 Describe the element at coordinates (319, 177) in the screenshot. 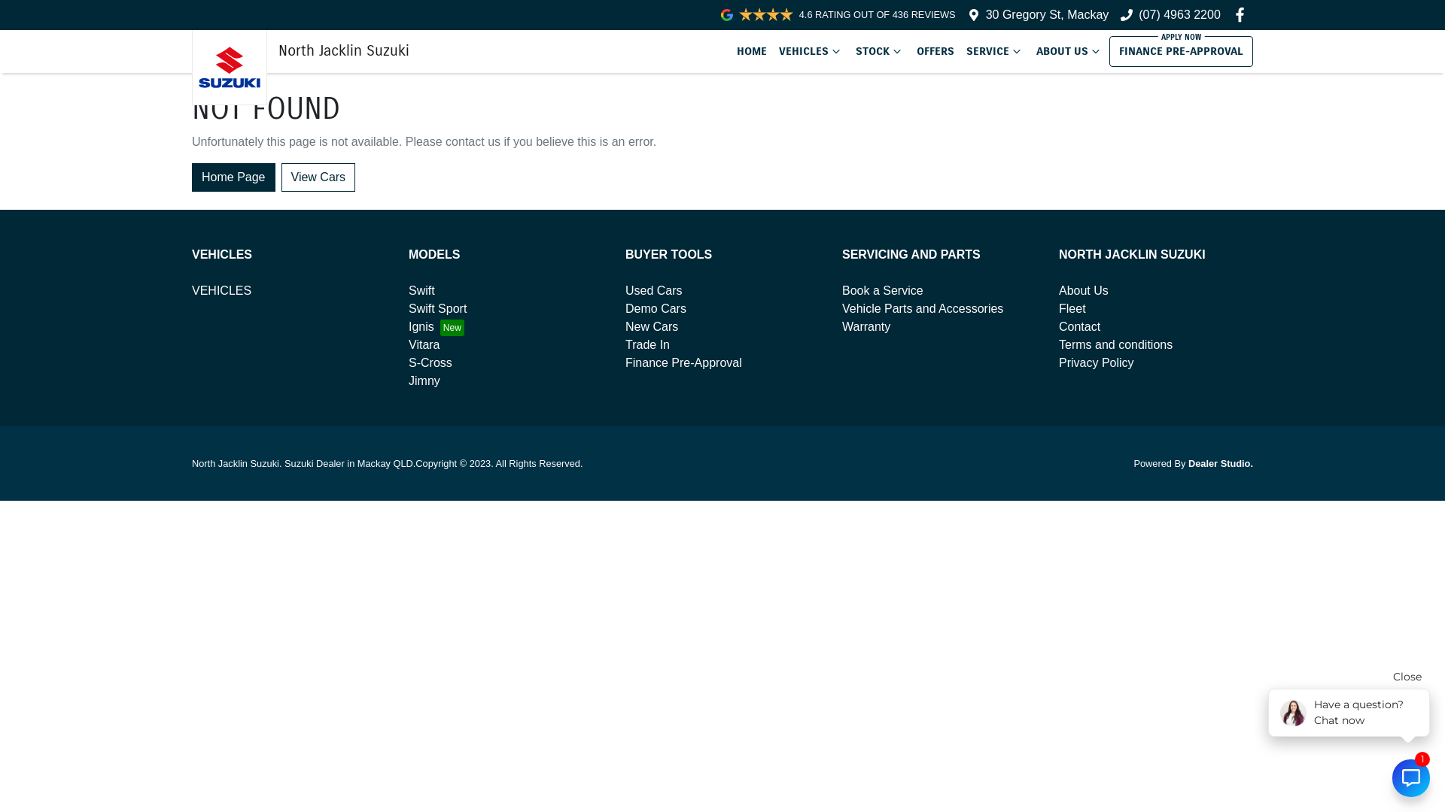

I see `View Cars` at that location.